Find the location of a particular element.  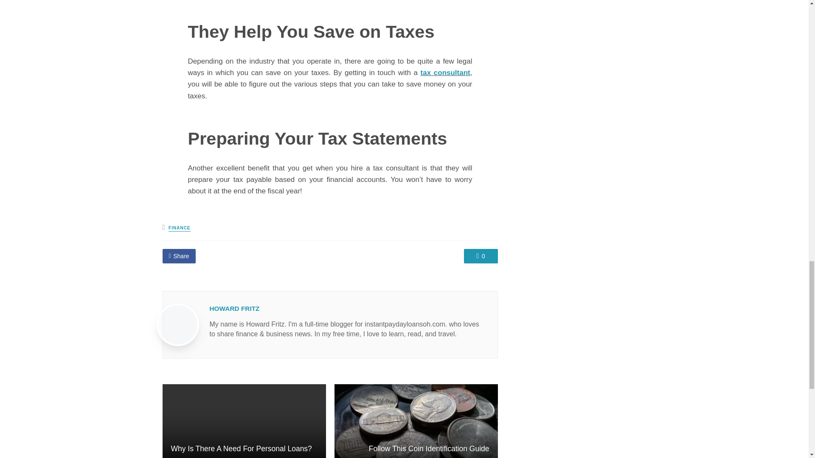

FINANCE is located at coordinates (179, 228).